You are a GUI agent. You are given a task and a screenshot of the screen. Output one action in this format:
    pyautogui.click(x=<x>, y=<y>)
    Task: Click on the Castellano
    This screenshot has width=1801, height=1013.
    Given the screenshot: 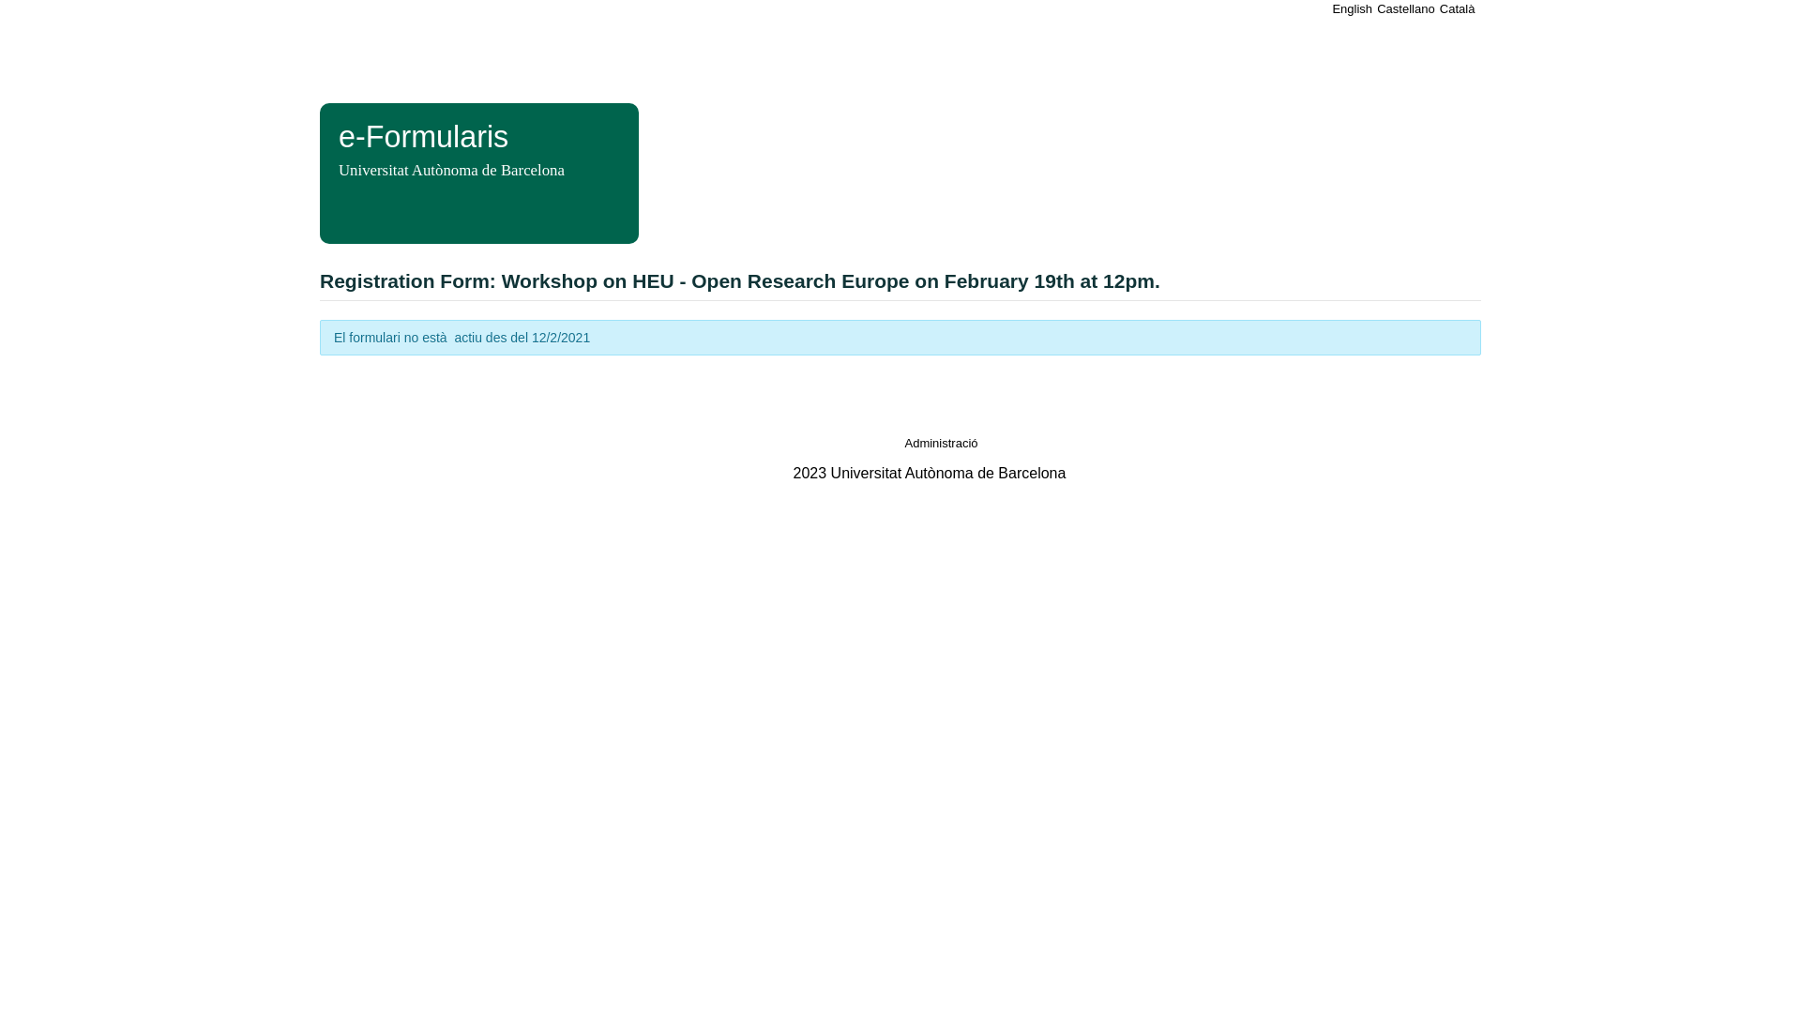 What is the action you would take?
    pyautogui.click(x=1407, y=9)
    